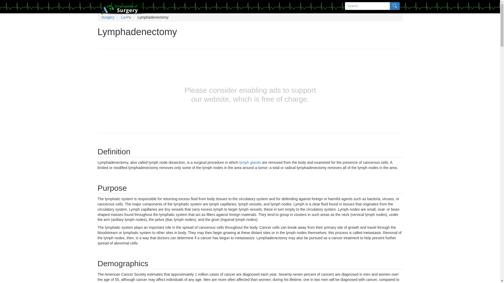 This screenshot has width=504, height=283. What do you see at coordinates (250, 162) in the screenshot?
I see `lymph glands` at bounding box center [250, 162].